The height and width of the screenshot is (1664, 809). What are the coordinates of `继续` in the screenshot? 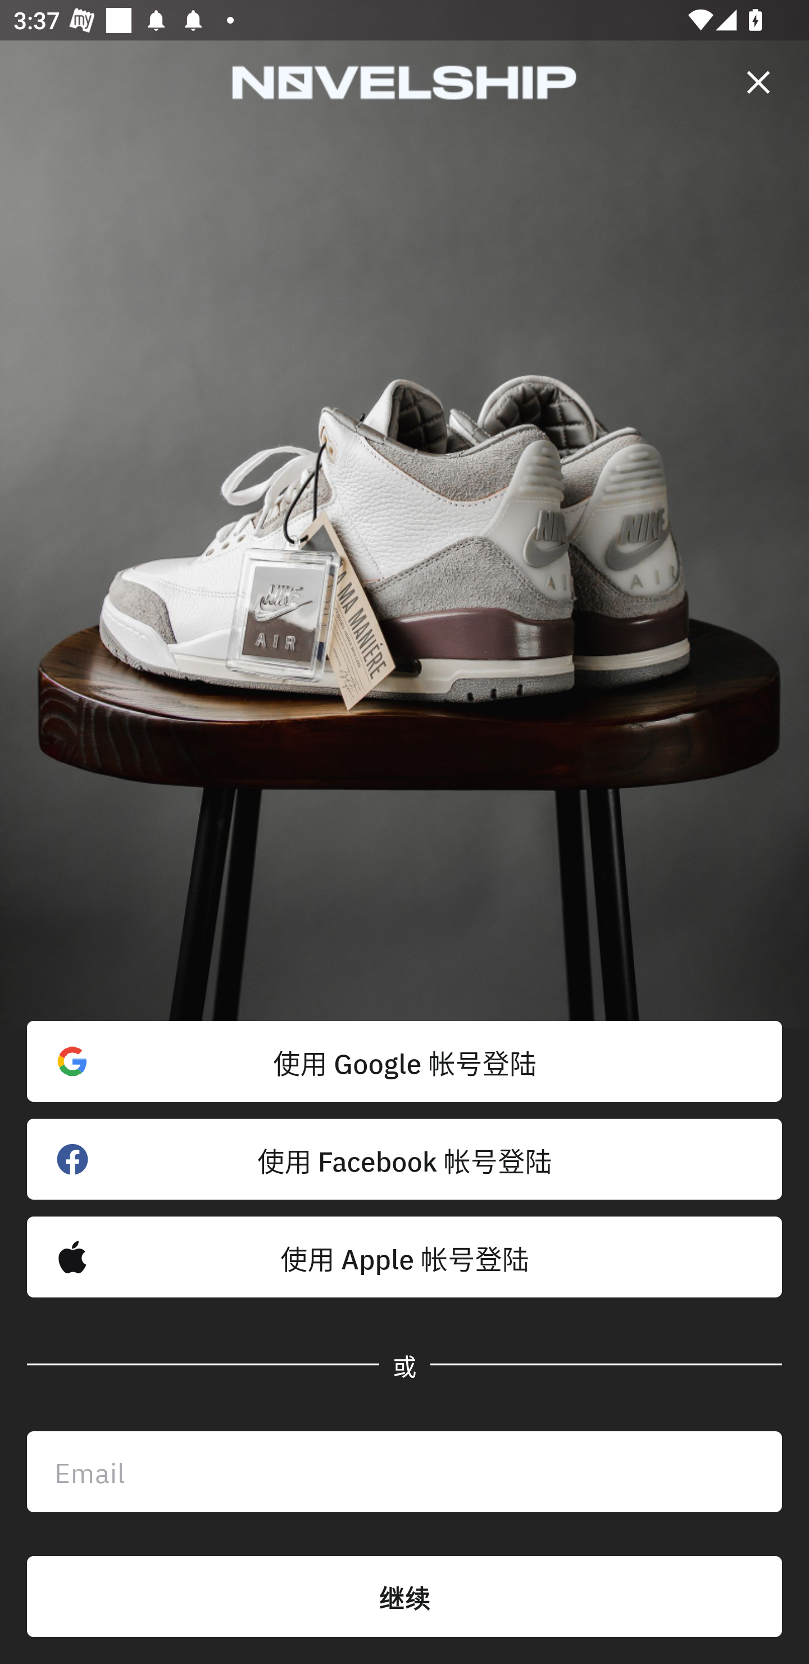 It's located at (404, 1597).